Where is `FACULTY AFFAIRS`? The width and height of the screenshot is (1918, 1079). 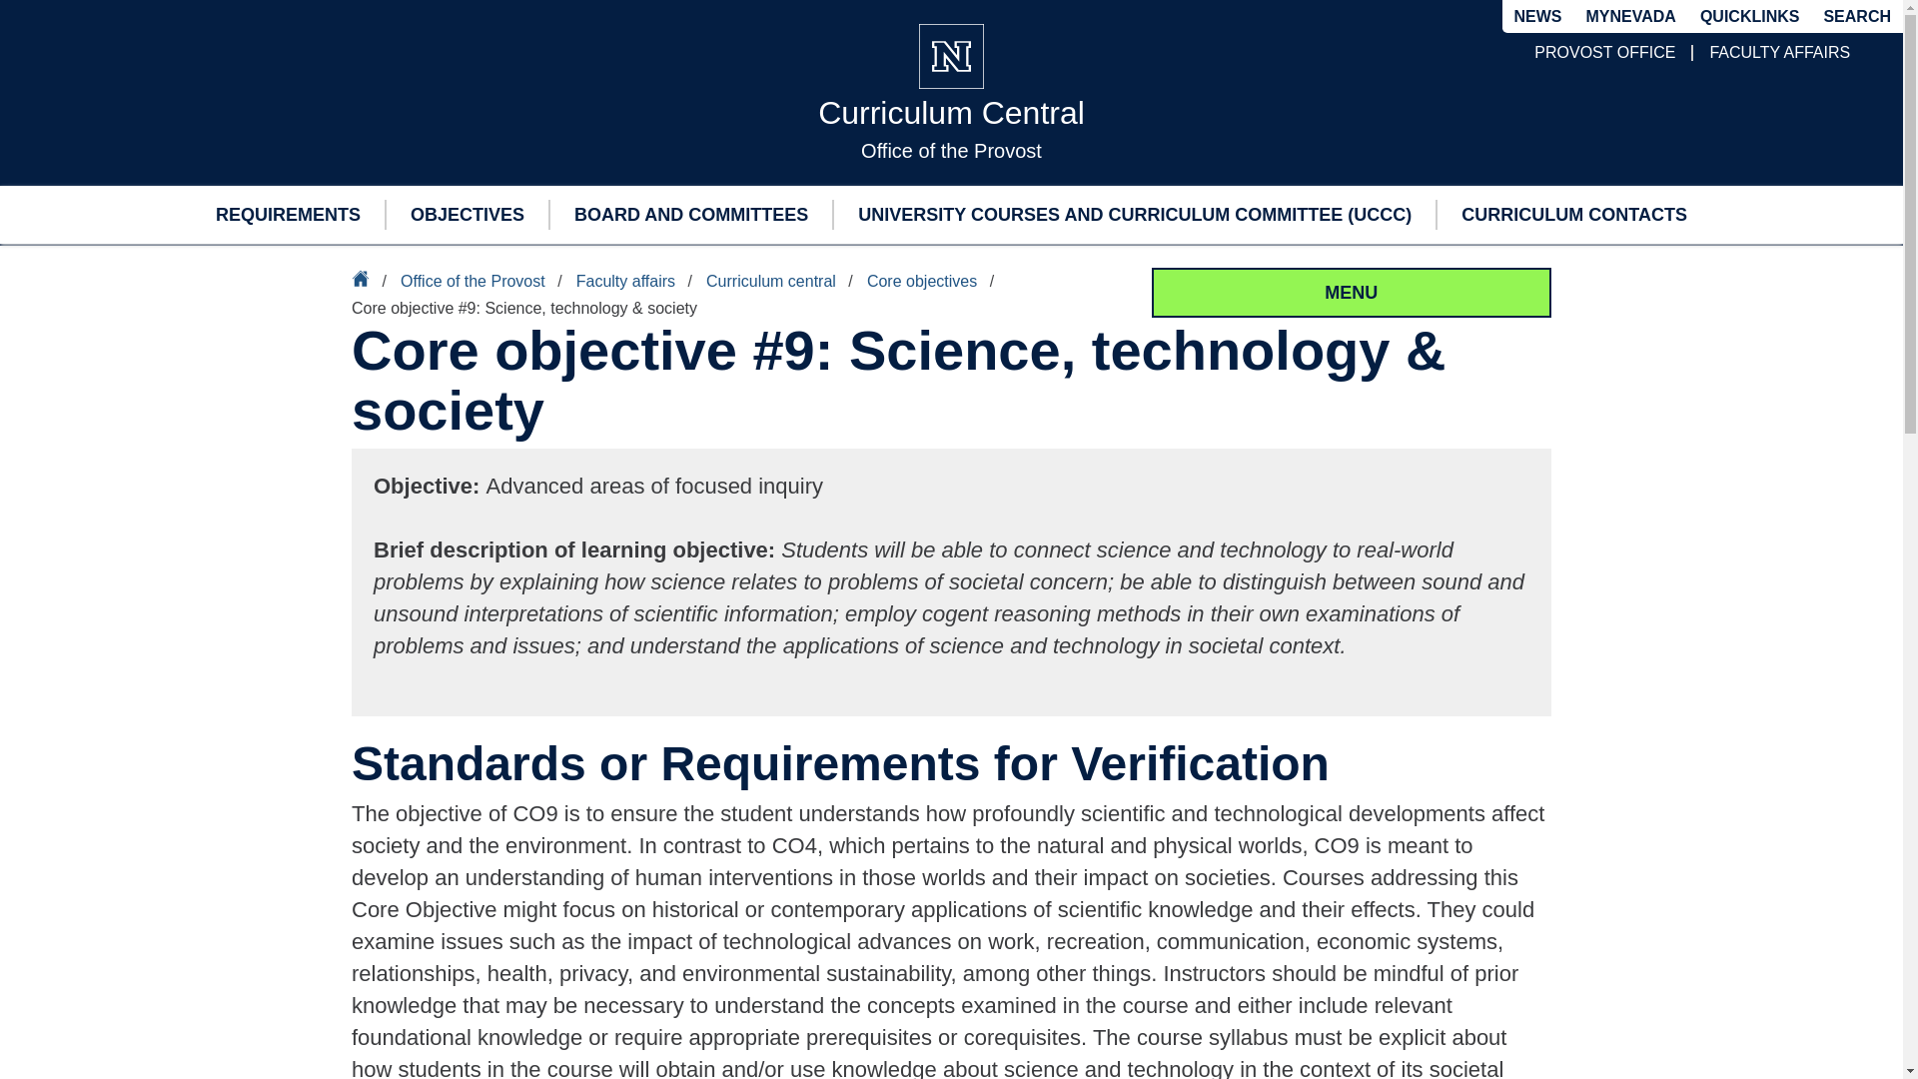
FACULTY AFFAIRS is located at coordinates (1780, 52).